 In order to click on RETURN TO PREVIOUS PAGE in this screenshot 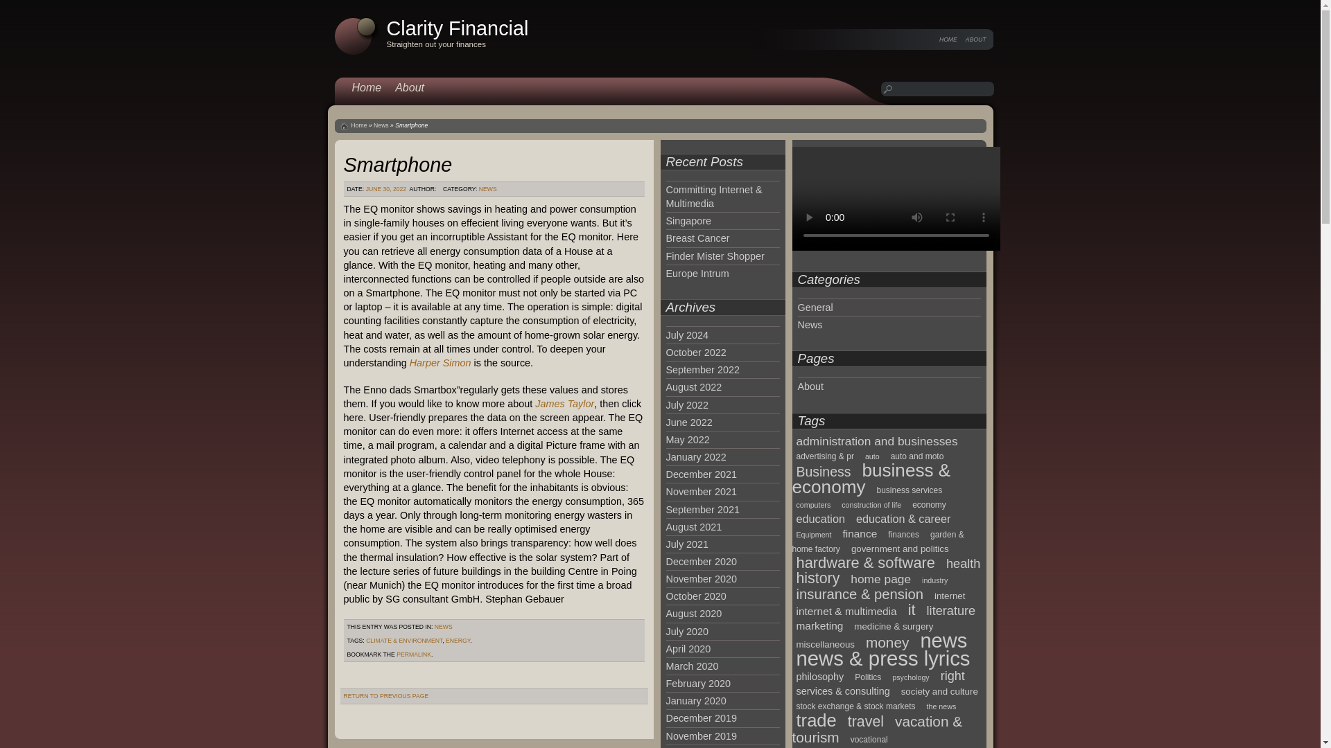, I will do `click(385, 695)`.